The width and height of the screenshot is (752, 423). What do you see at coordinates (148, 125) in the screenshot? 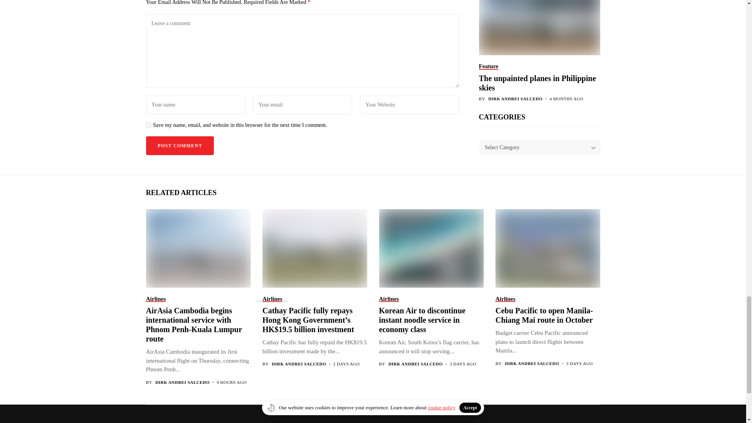
I see `yes` at bounding box center [148, 125].